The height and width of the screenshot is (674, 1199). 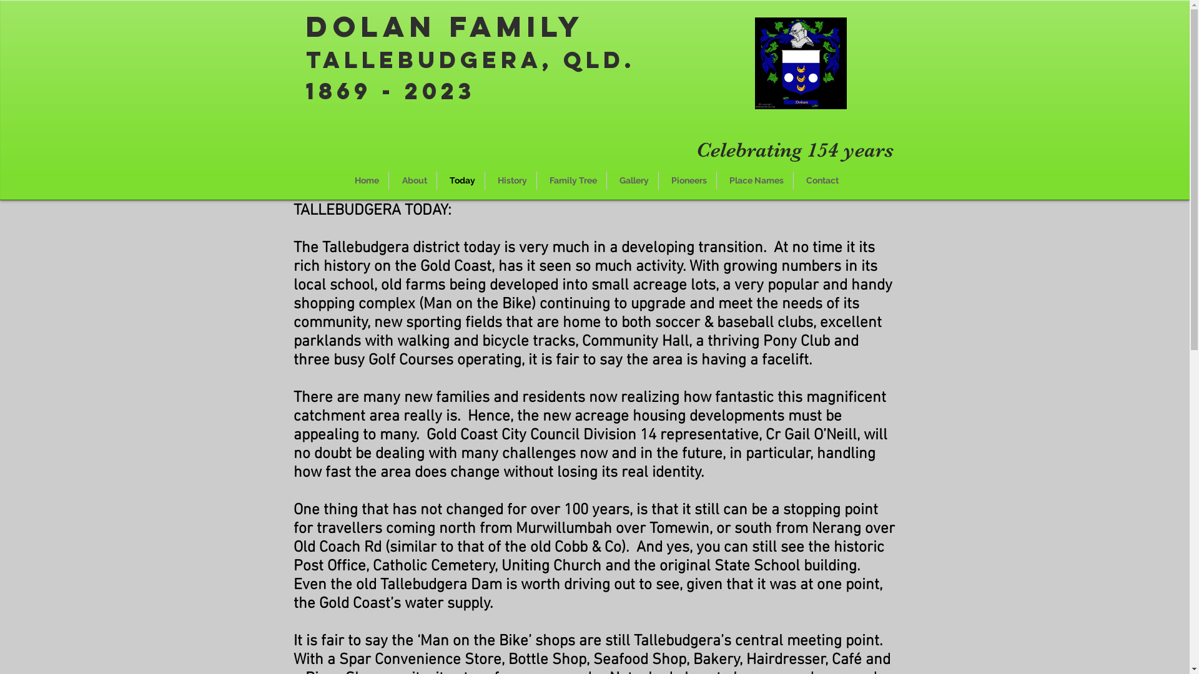 I want to click on Today, so click(x=461, y=181).